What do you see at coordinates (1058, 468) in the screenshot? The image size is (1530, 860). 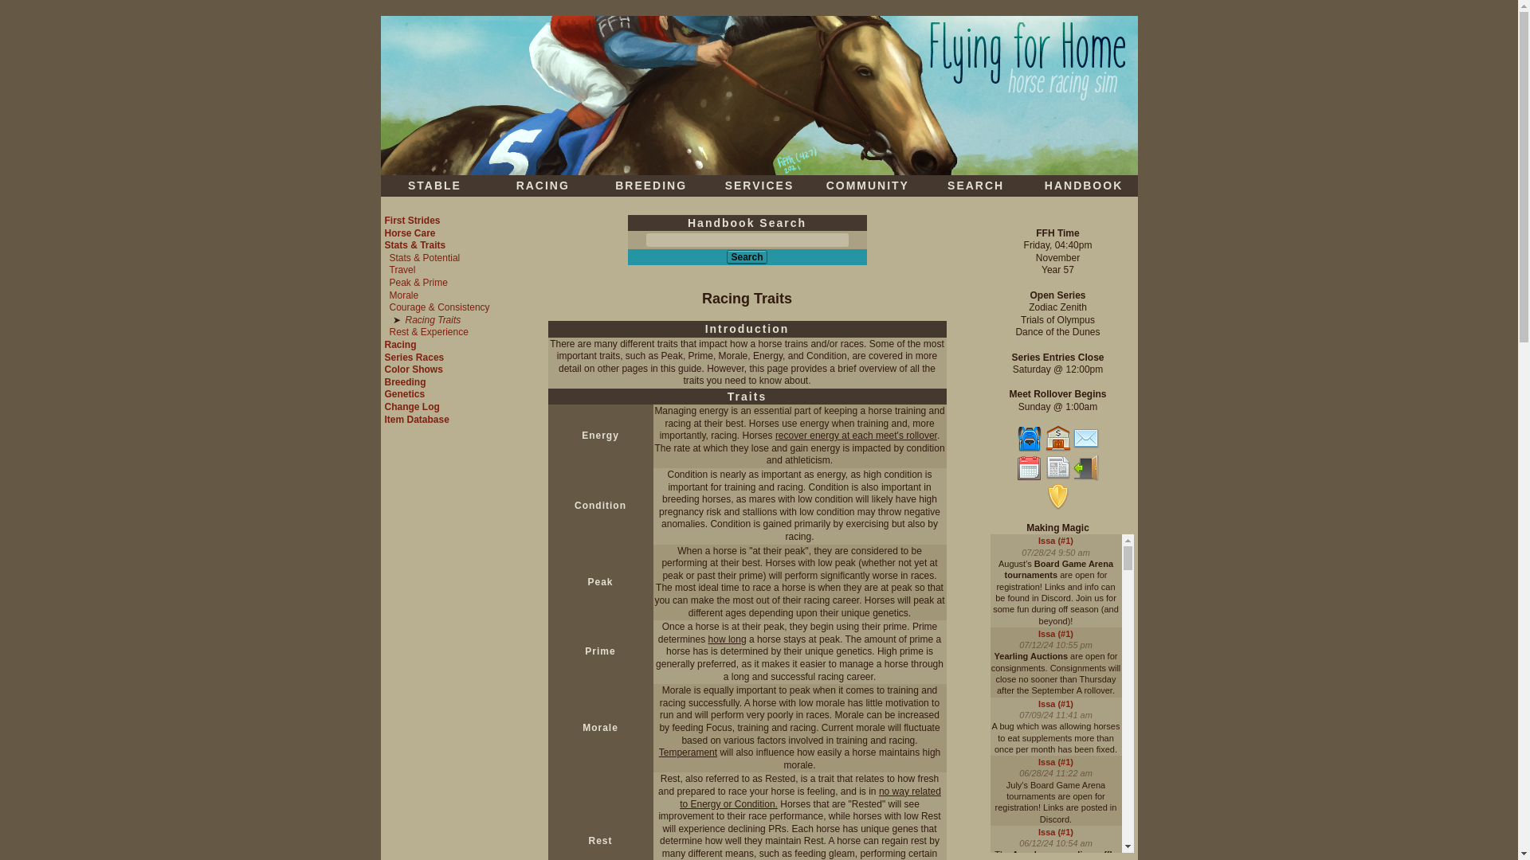 I see `News` at bounding box center [1058, 468].